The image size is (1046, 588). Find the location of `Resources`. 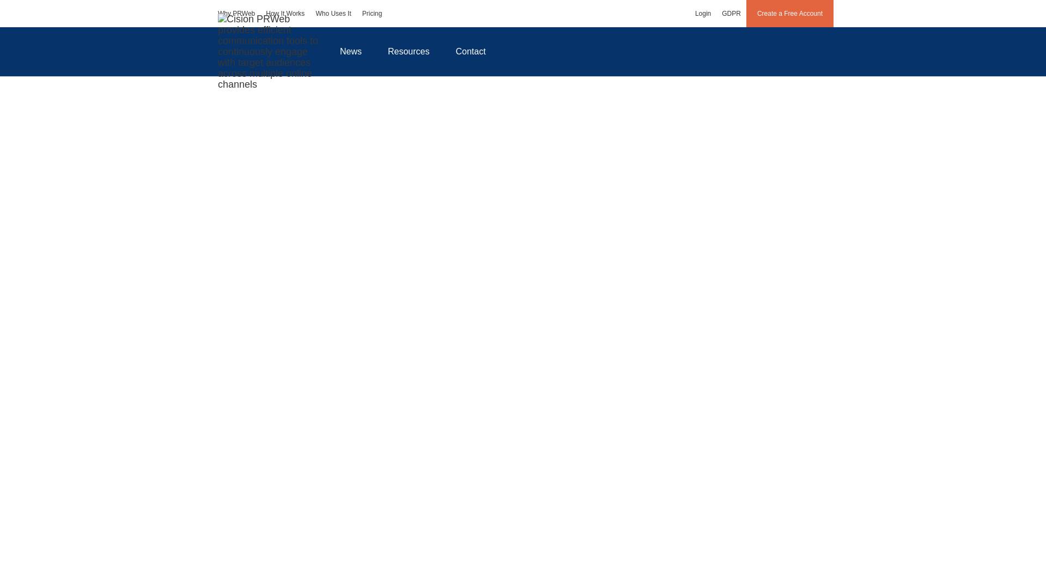

Resources is located at coordinates (409, 51).